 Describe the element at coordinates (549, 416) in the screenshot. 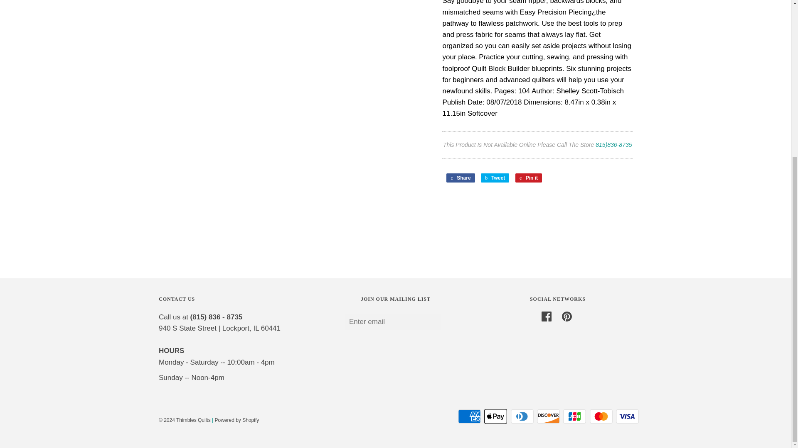

I see `Discover` at that location.